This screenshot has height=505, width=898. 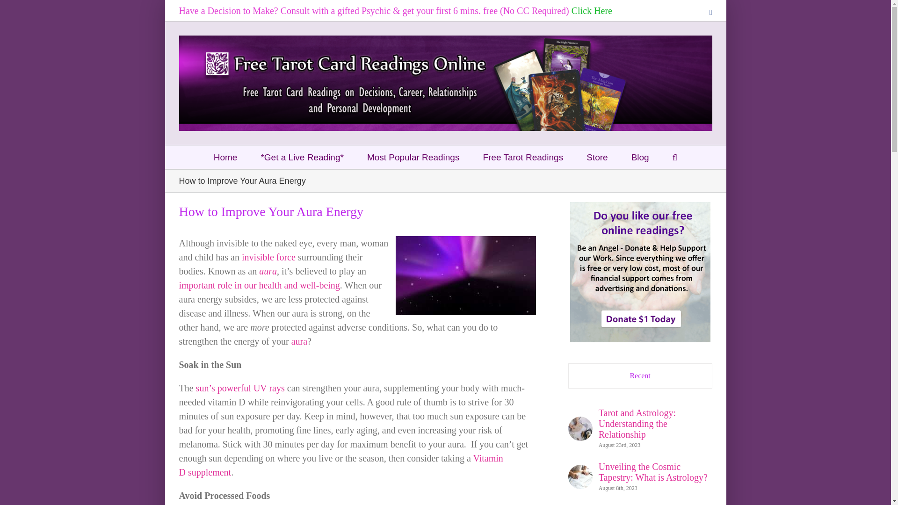 What do you see at coordinates (523, 157) in the screenshot?
I see `Free Tarot Readings` at bounding box center [523, 157].